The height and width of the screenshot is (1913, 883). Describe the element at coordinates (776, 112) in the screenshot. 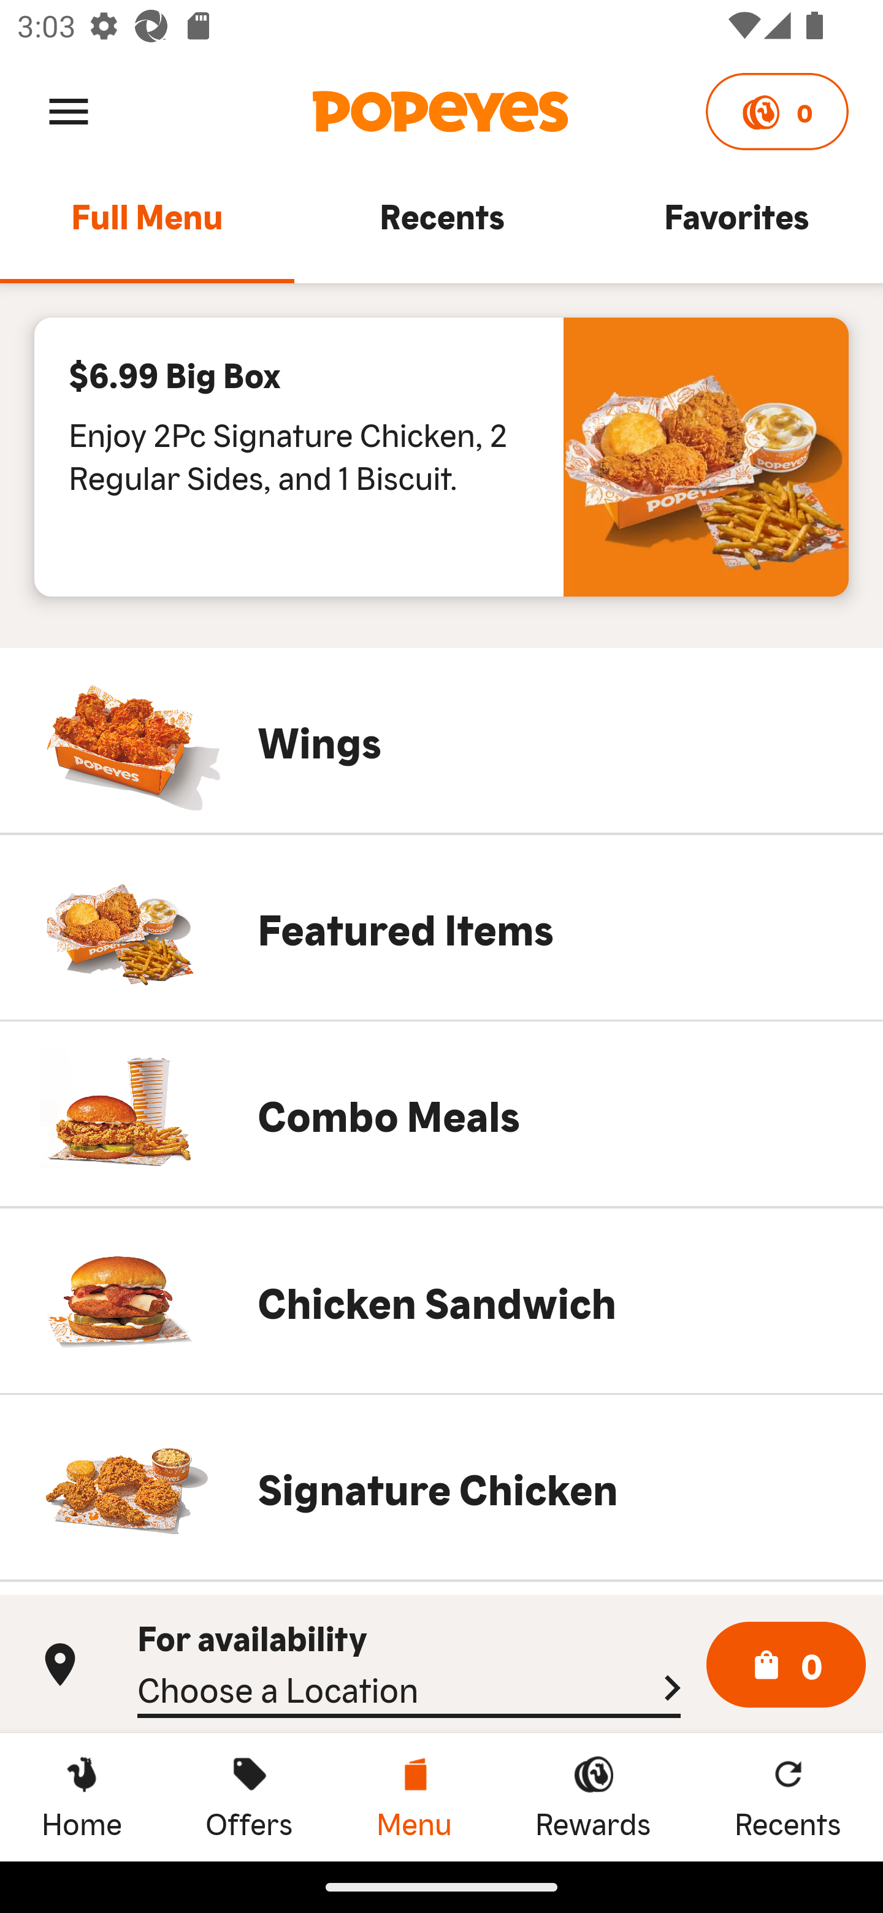

I see `0 Points 0` at that location.